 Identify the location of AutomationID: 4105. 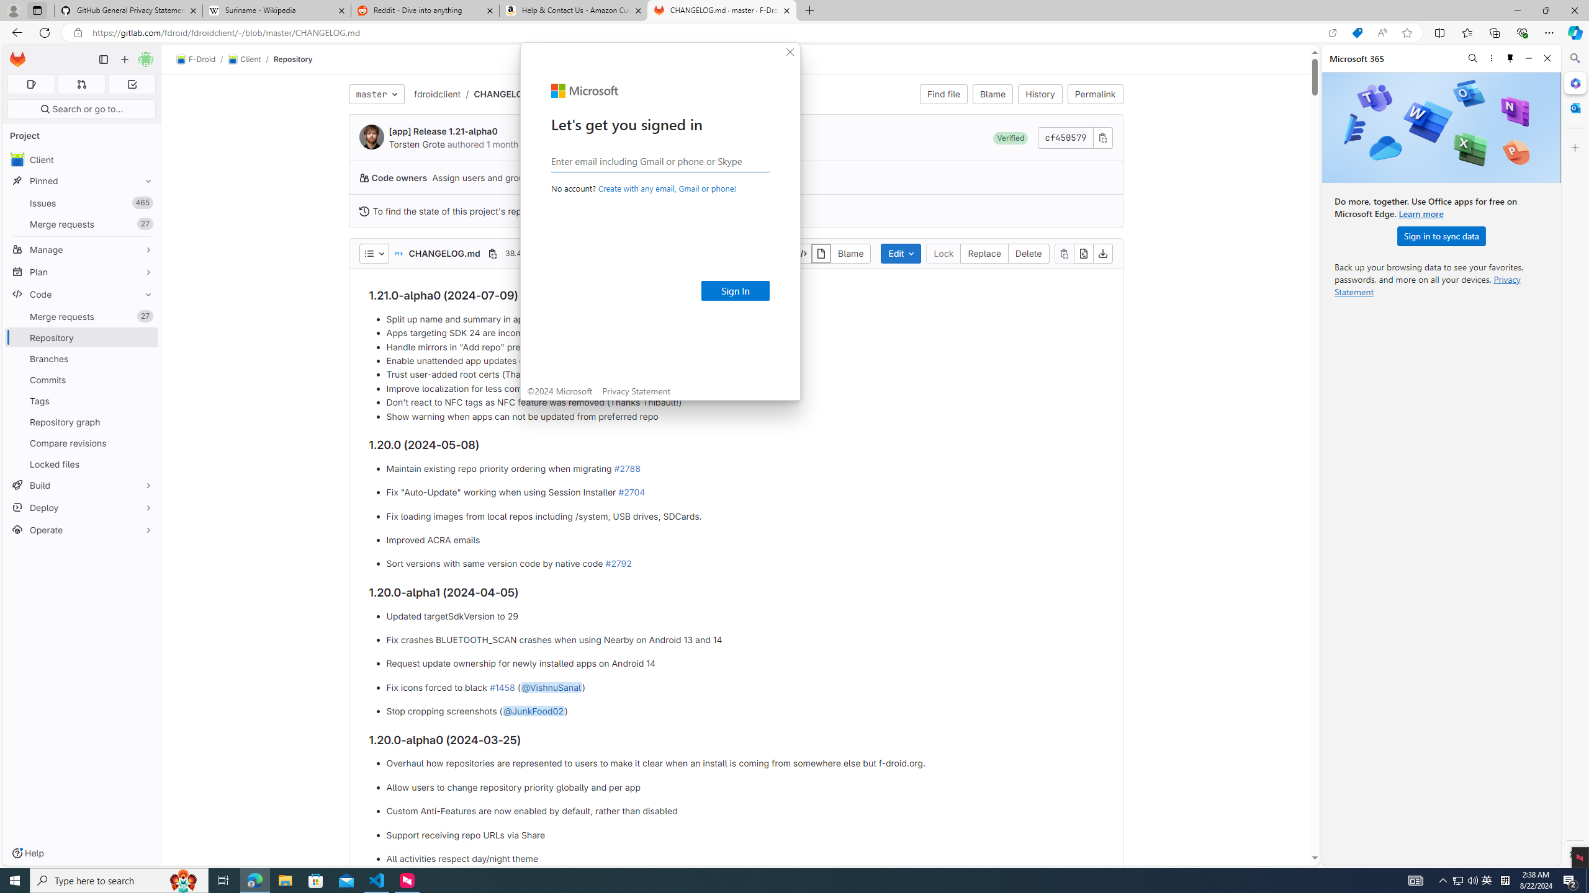
(1415, 881).